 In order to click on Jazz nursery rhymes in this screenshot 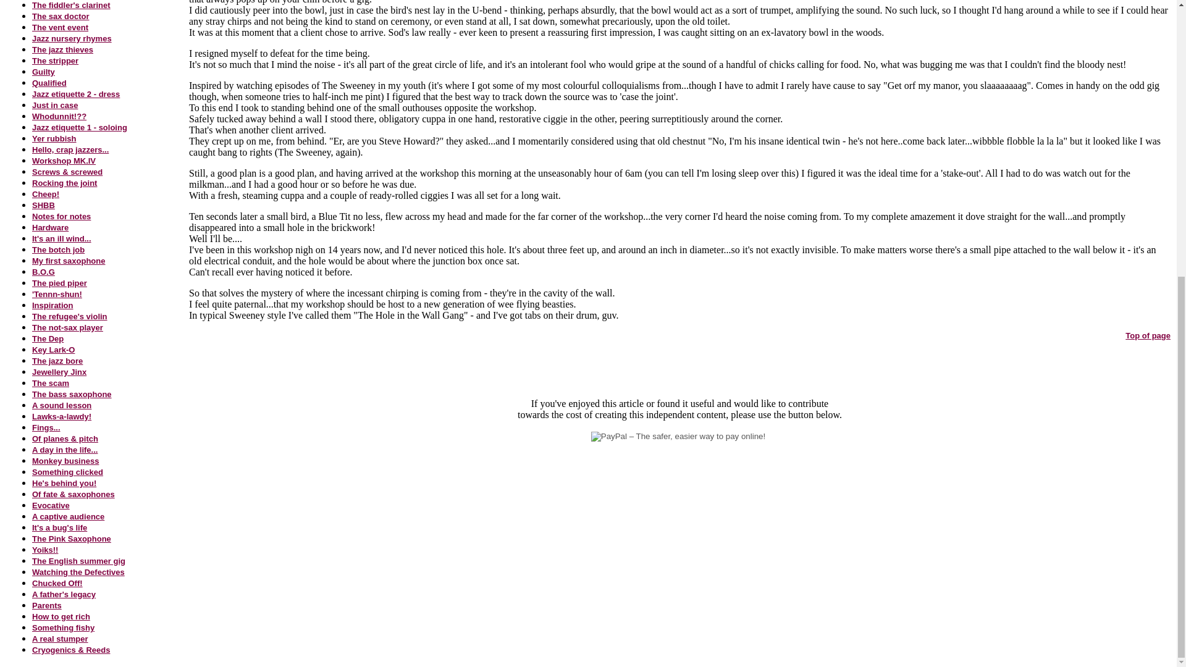, I will do `click(72, 38)`.